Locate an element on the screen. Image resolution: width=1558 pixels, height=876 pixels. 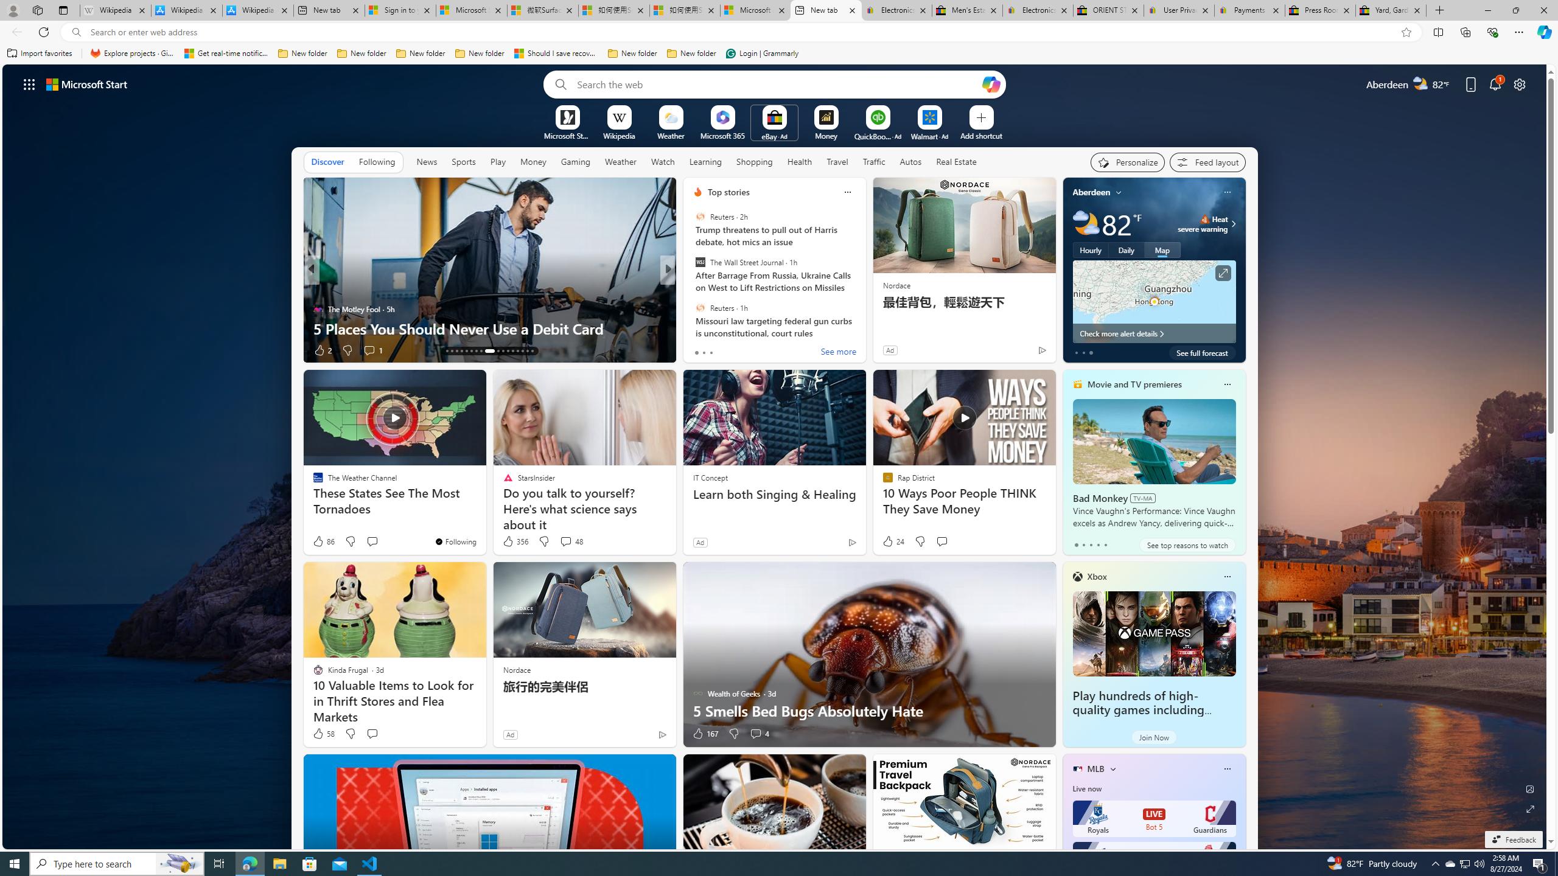
AutomationID: tab-25 is located at coordinates (512, 351).